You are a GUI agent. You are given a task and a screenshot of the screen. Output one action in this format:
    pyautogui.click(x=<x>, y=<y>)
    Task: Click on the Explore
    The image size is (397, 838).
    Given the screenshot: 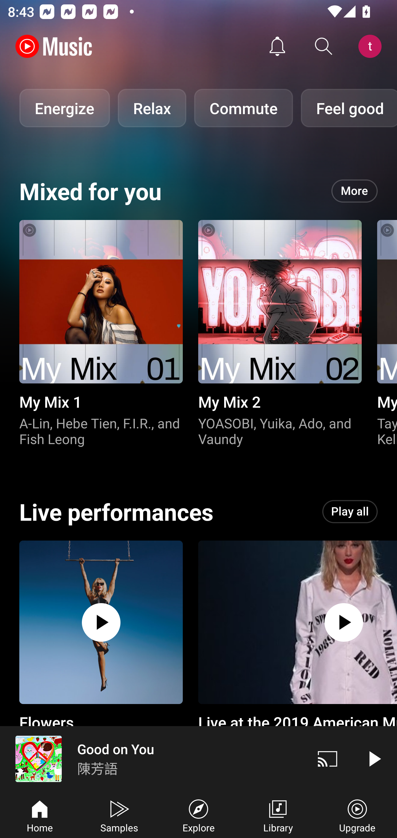 What is the action you would take?
    pyautogui.click(x=198, y=815)
    